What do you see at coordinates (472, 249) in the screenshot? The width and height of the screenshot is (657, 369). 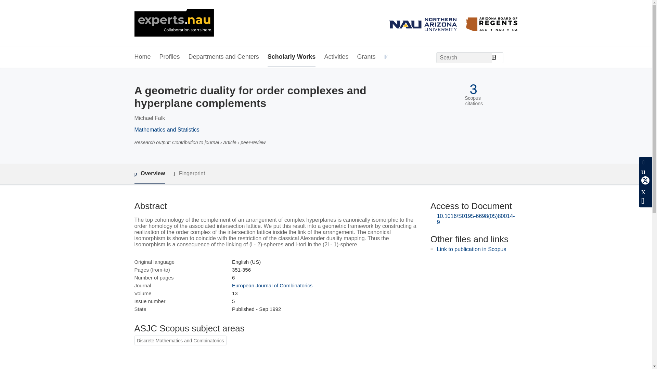 I see `Link to publication in Scopus` at bounding box center [472, 249].